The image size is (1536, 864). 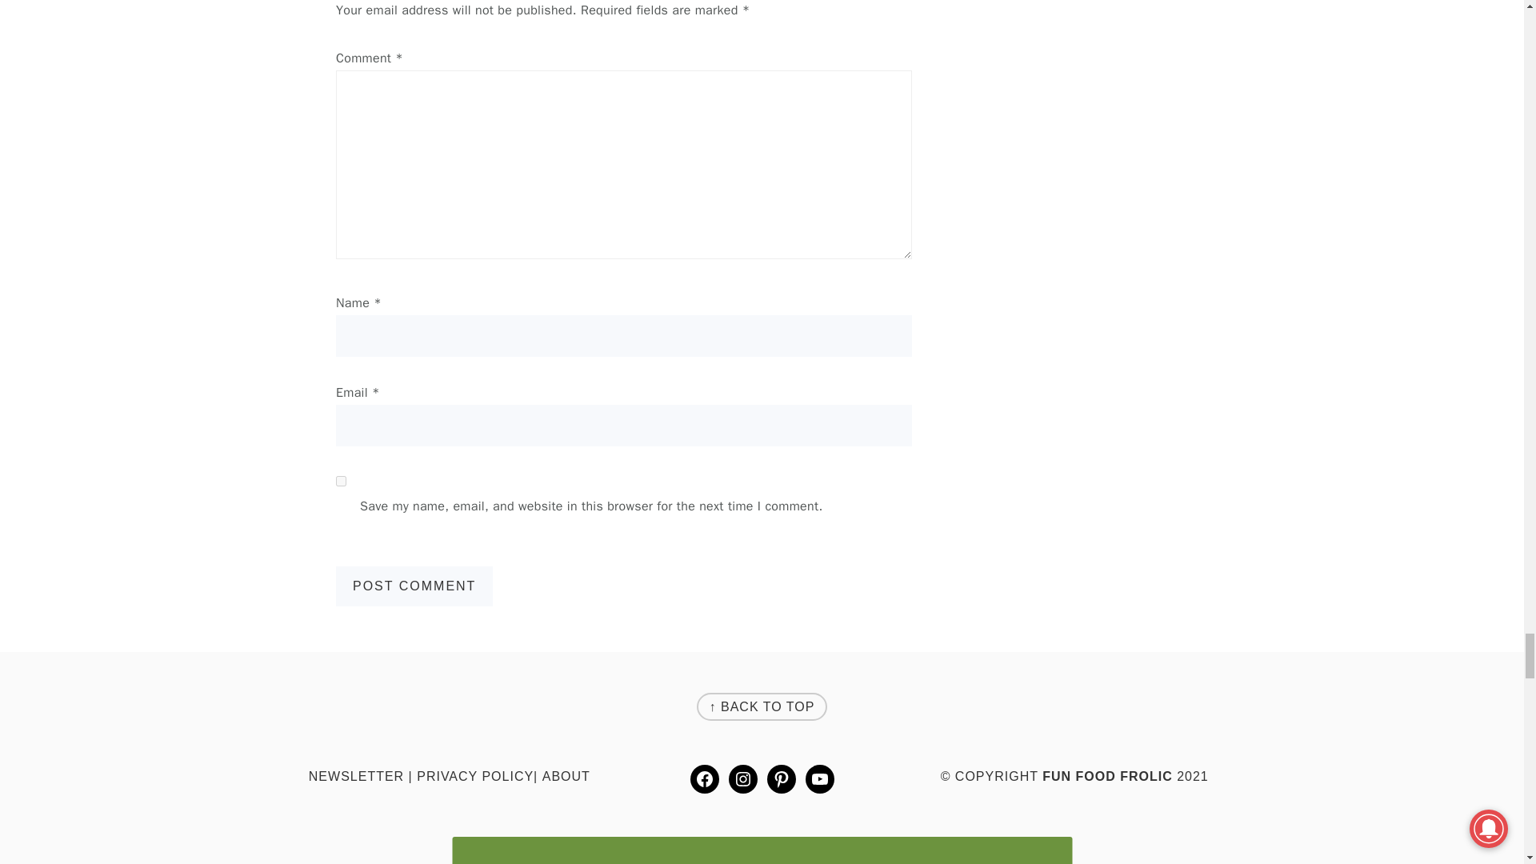 I want to click on yes, so click(x=341, y=482).